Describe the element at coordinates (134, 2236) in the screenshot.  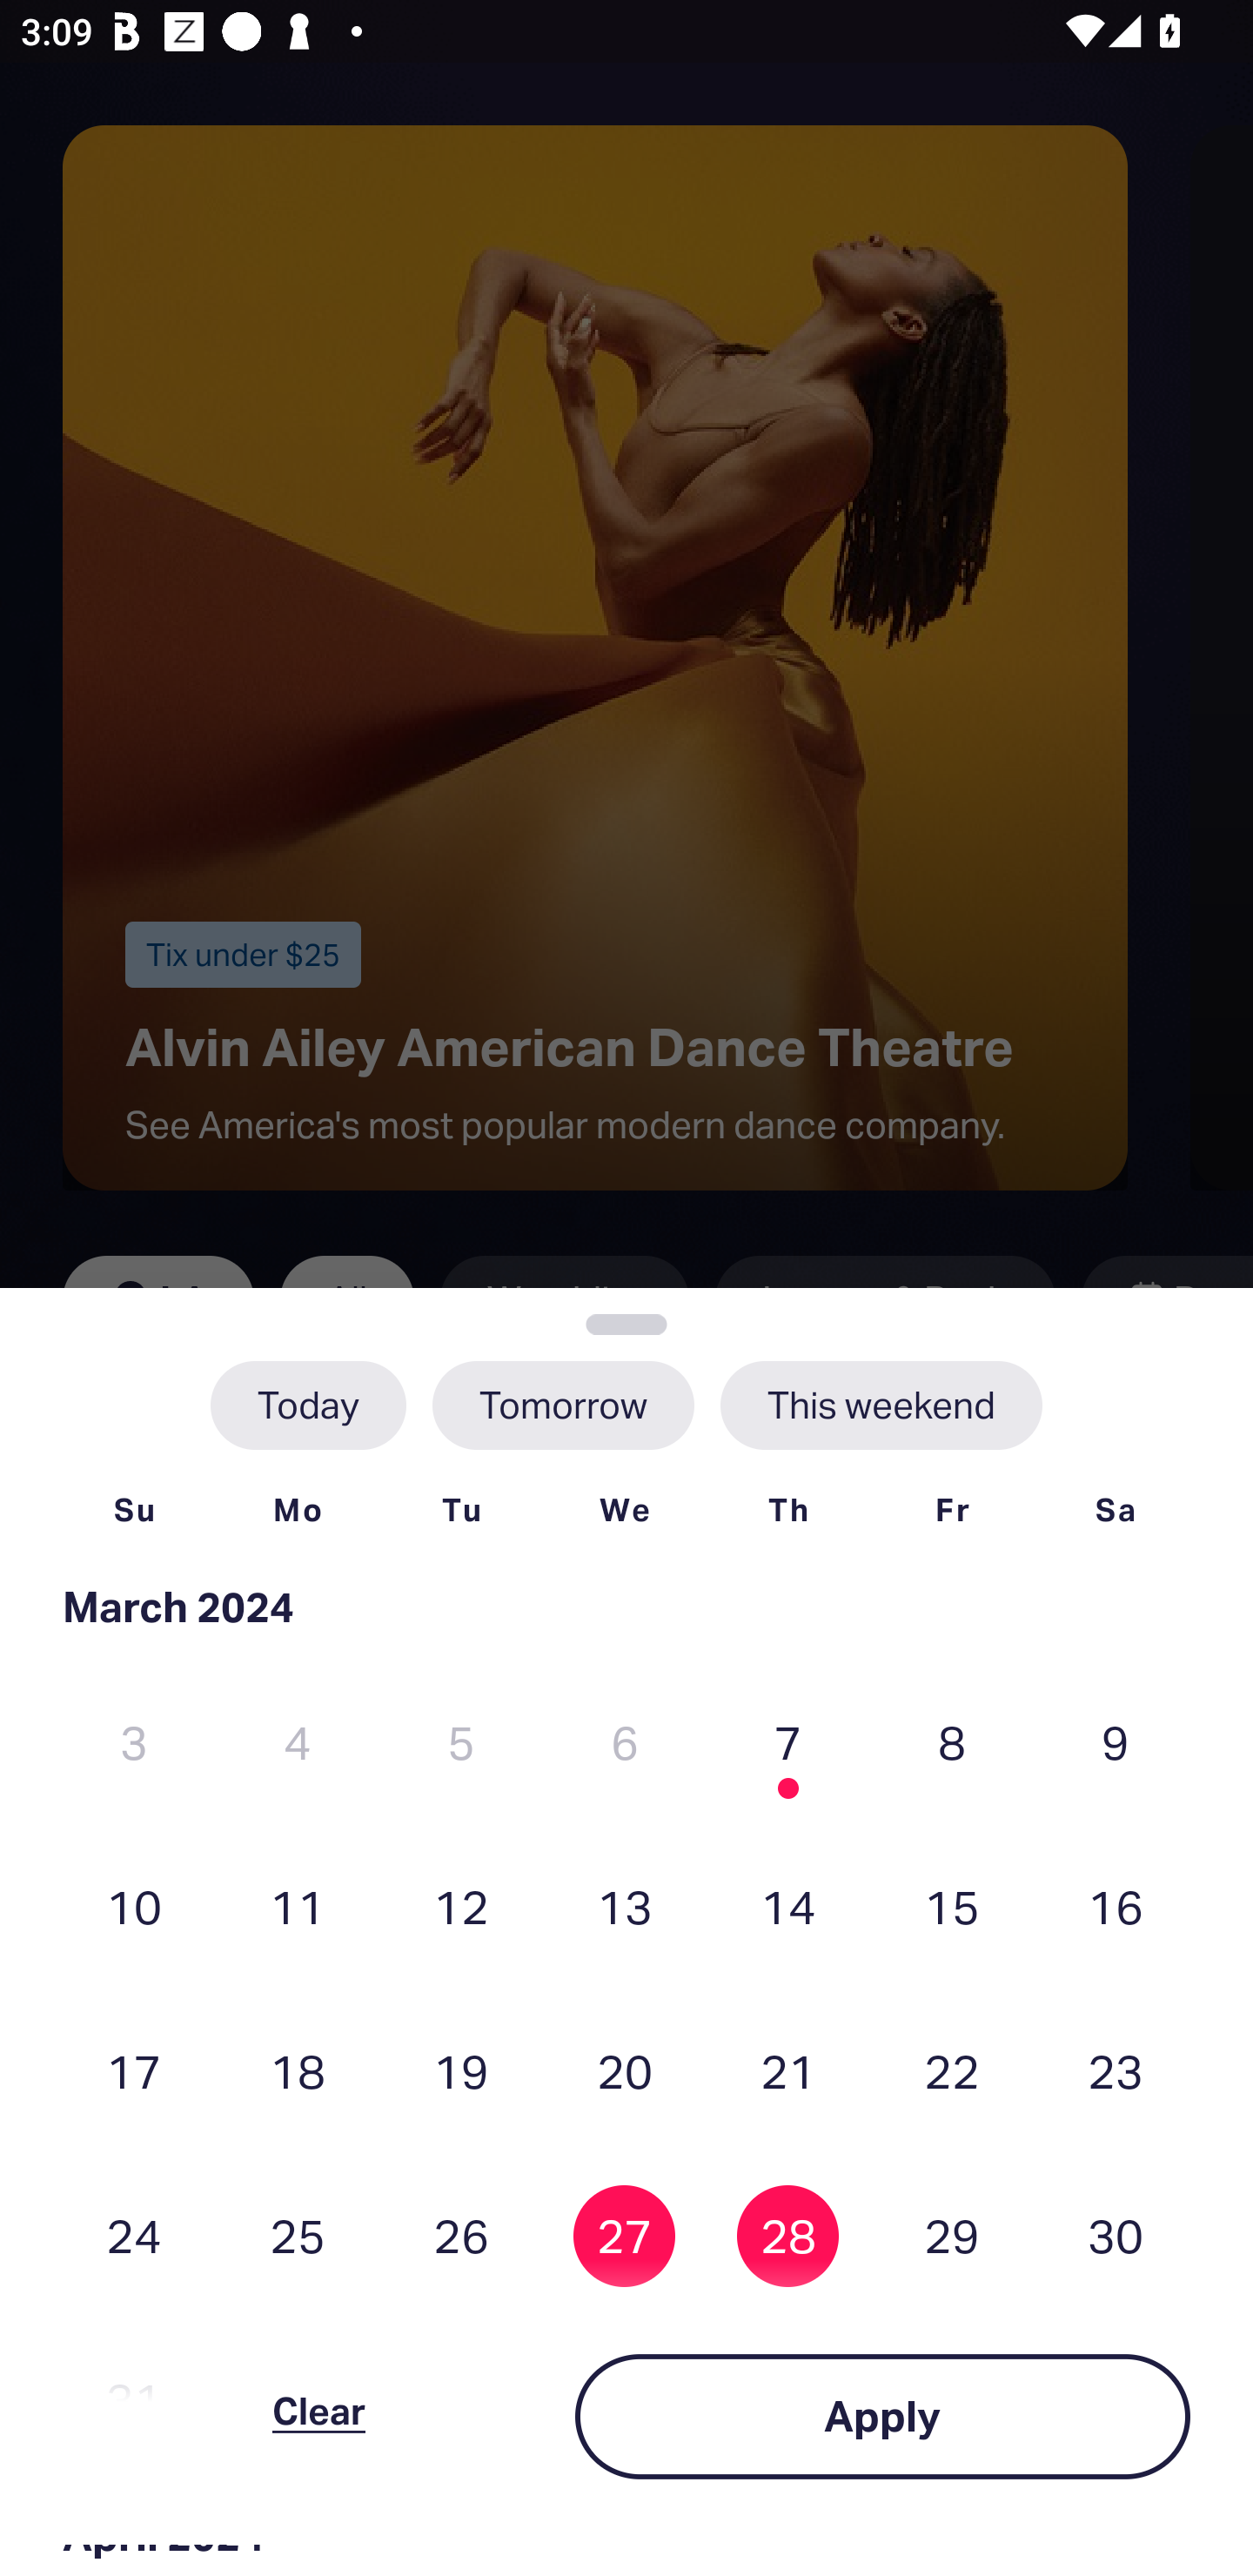
I see `24` at that location.